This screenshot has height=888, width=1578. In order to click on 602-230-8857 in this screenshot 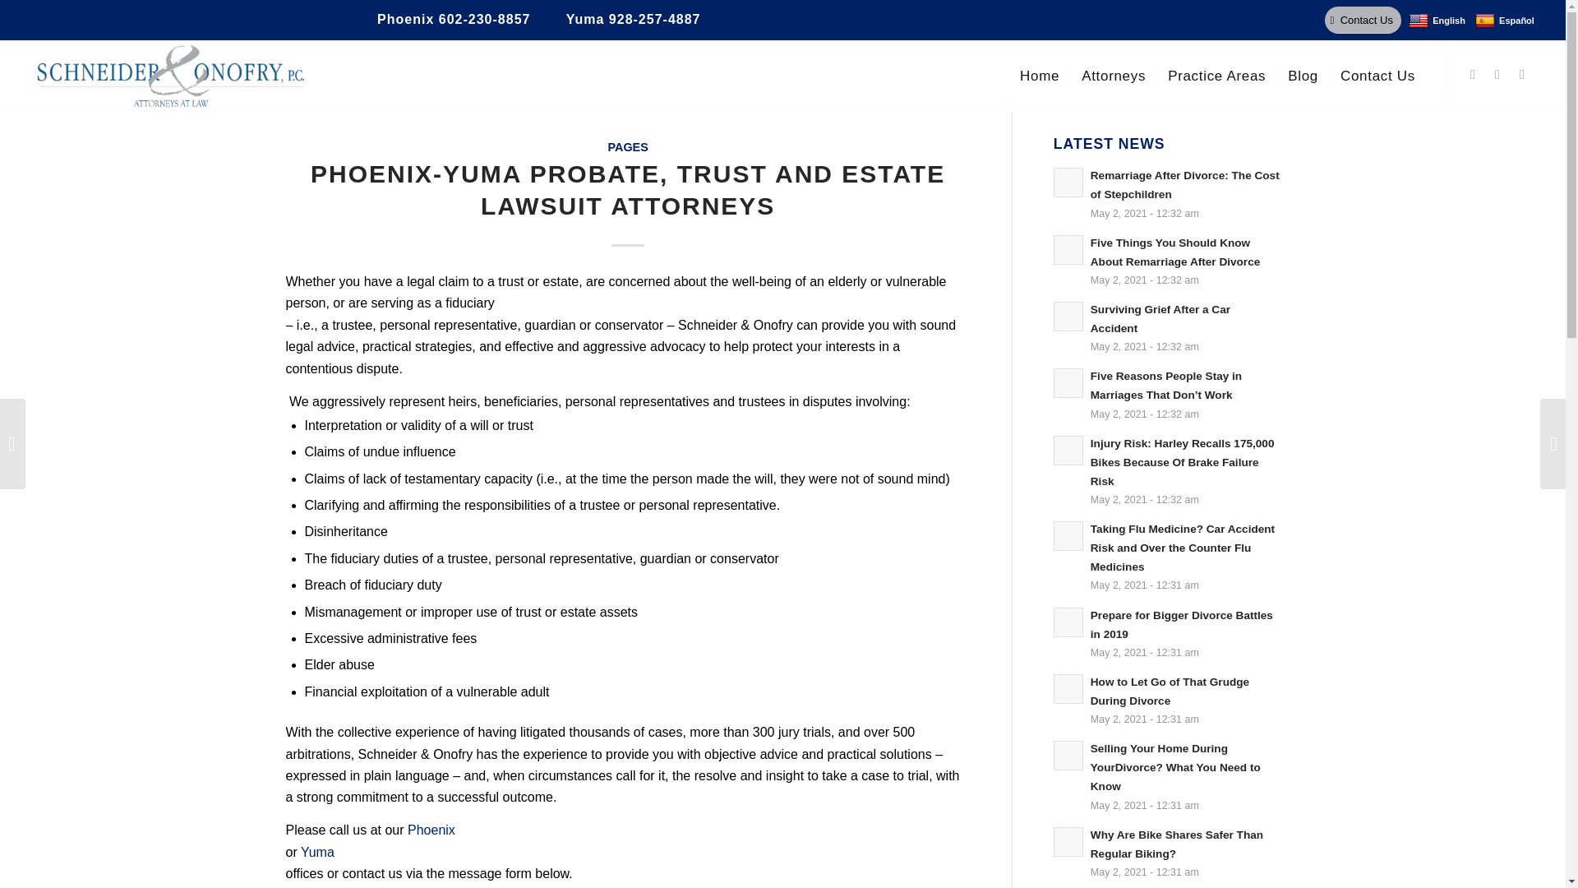, I will do `click(484, 20)`.